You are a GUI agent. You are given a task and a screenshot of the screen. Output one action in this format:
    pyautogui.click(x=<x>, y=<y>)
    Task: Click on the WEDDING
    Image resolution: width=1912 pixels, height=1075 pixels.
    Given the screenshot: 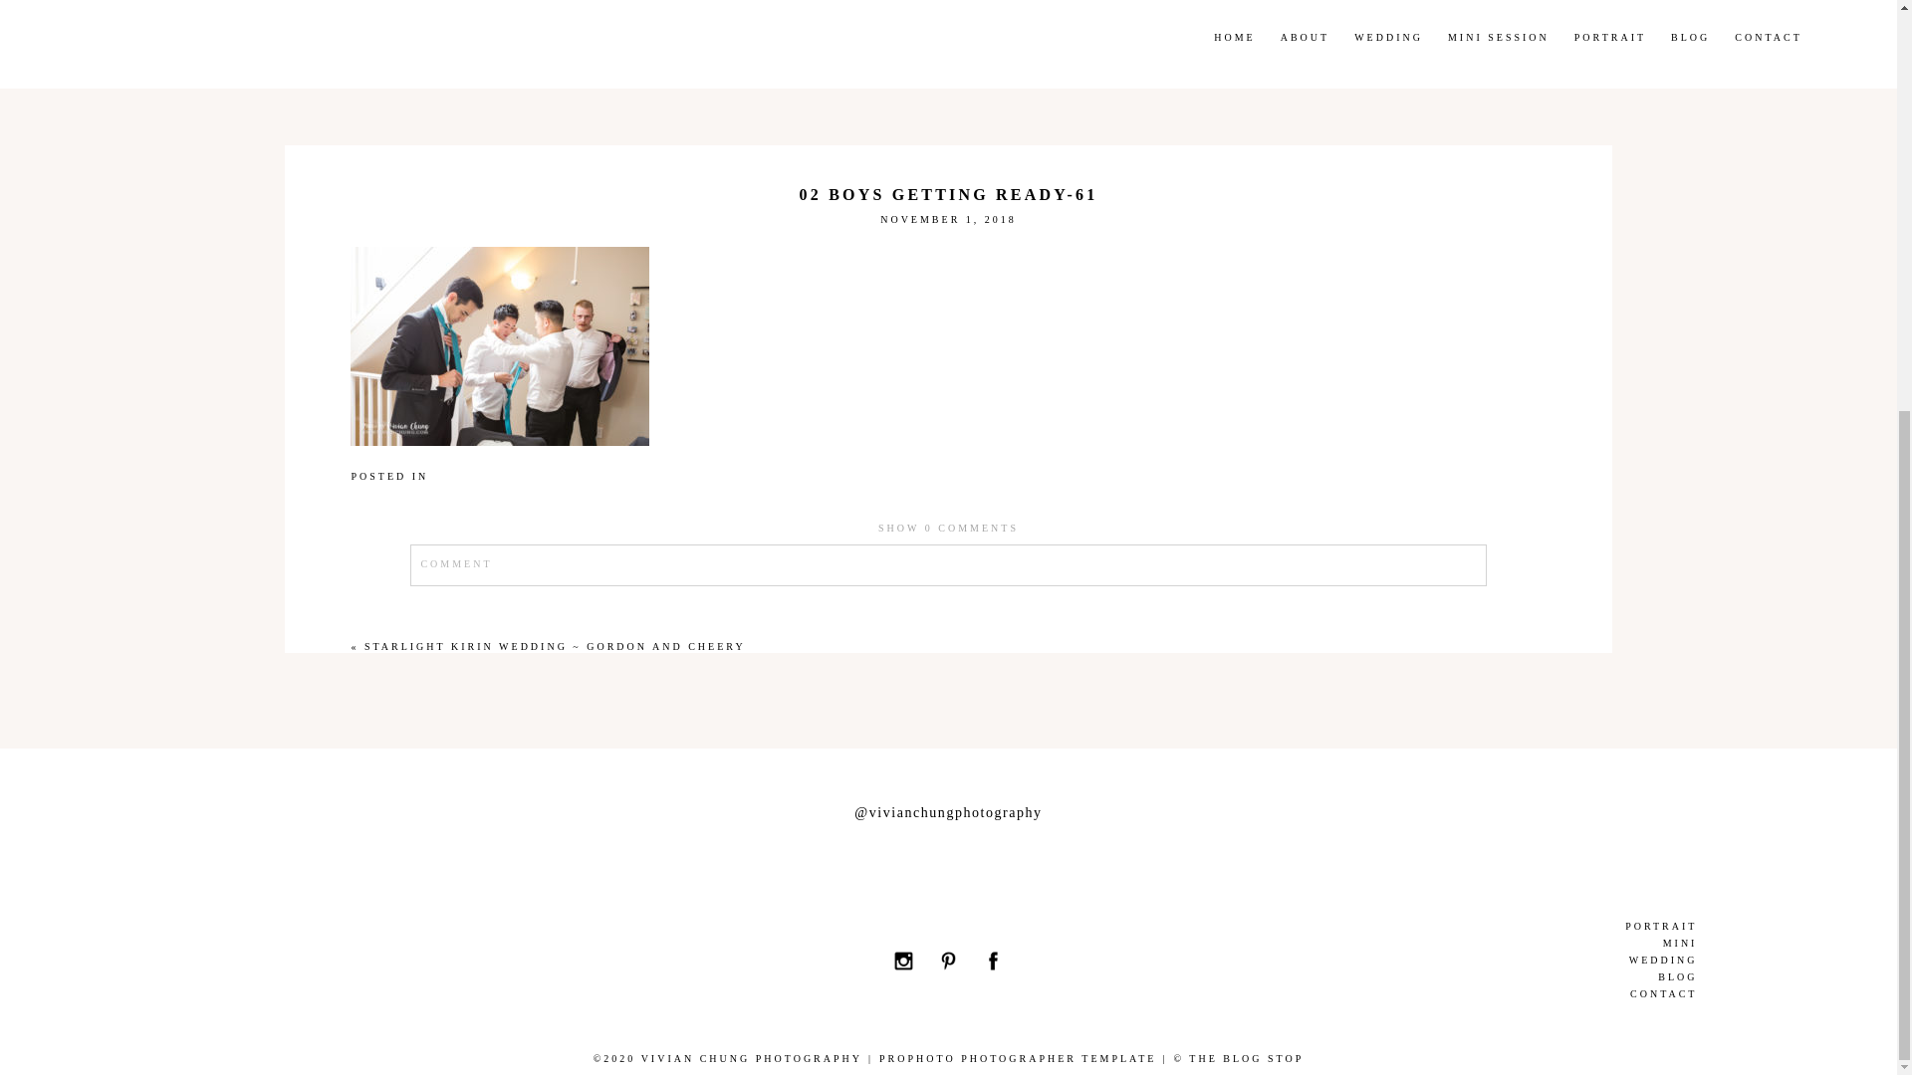 What is the action you would take?
    pyautogui.click(x=1454, y=961)
    